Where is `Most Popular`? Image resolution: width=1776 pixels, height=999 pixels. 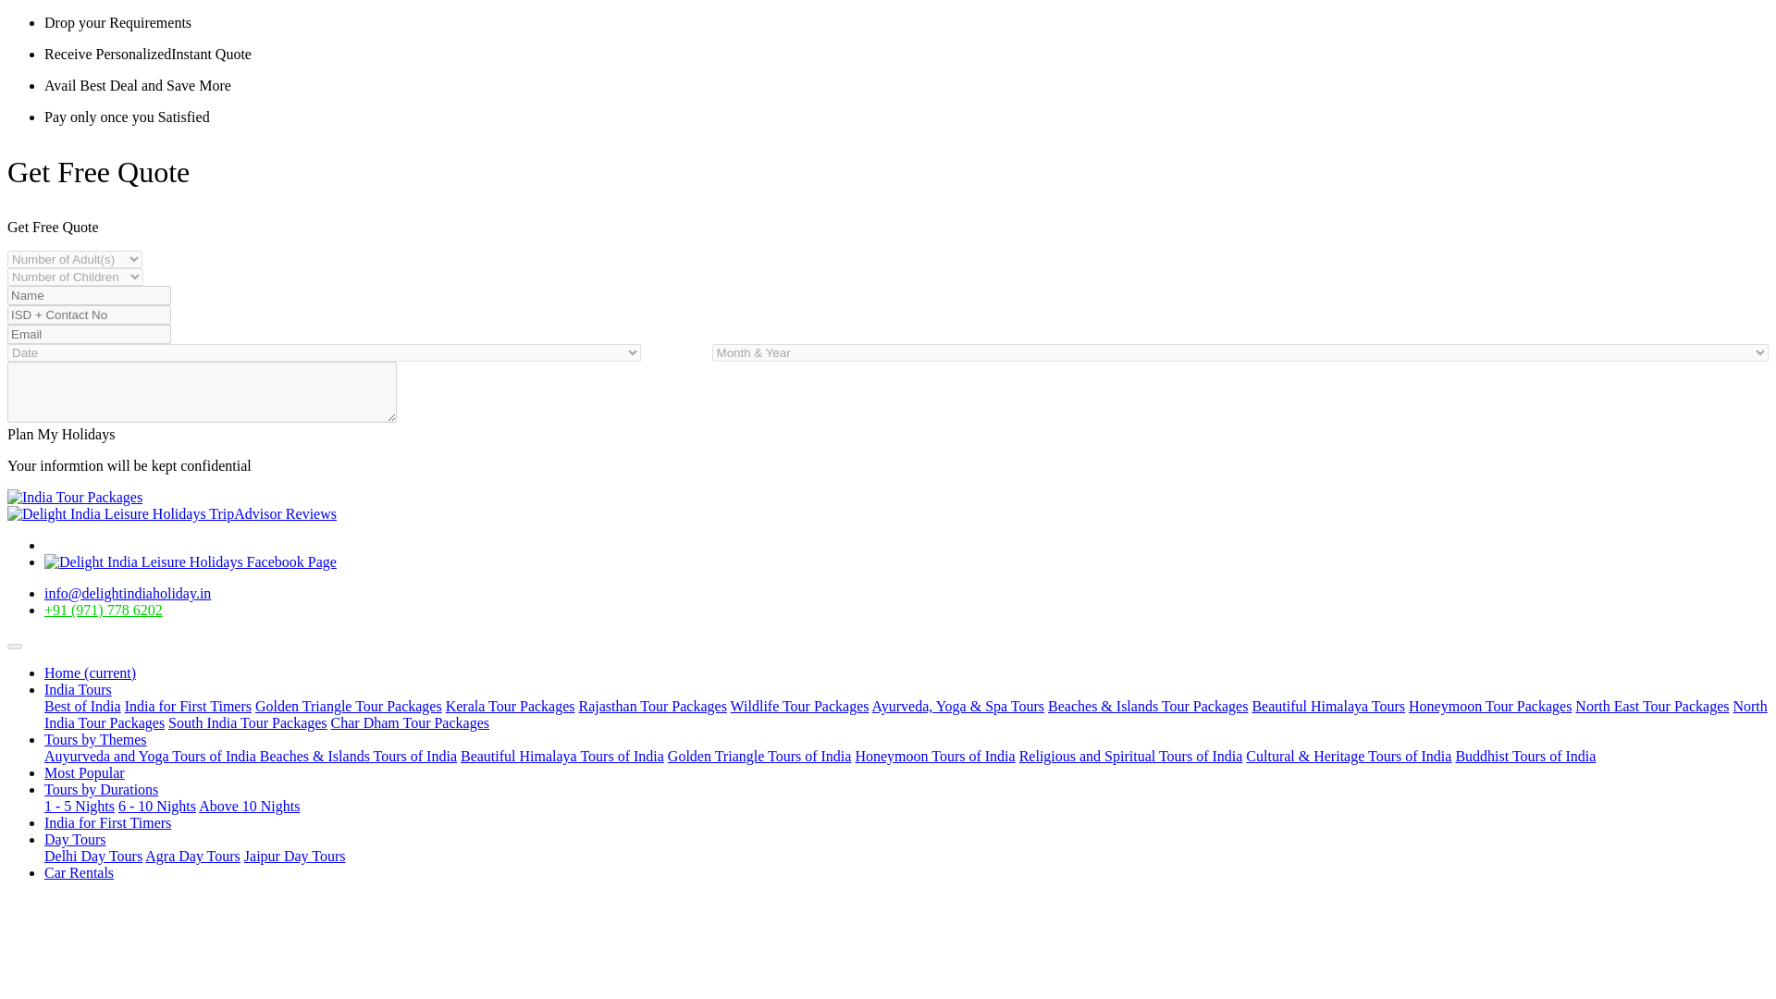 Most Popular is located at coordinates (84, 772).